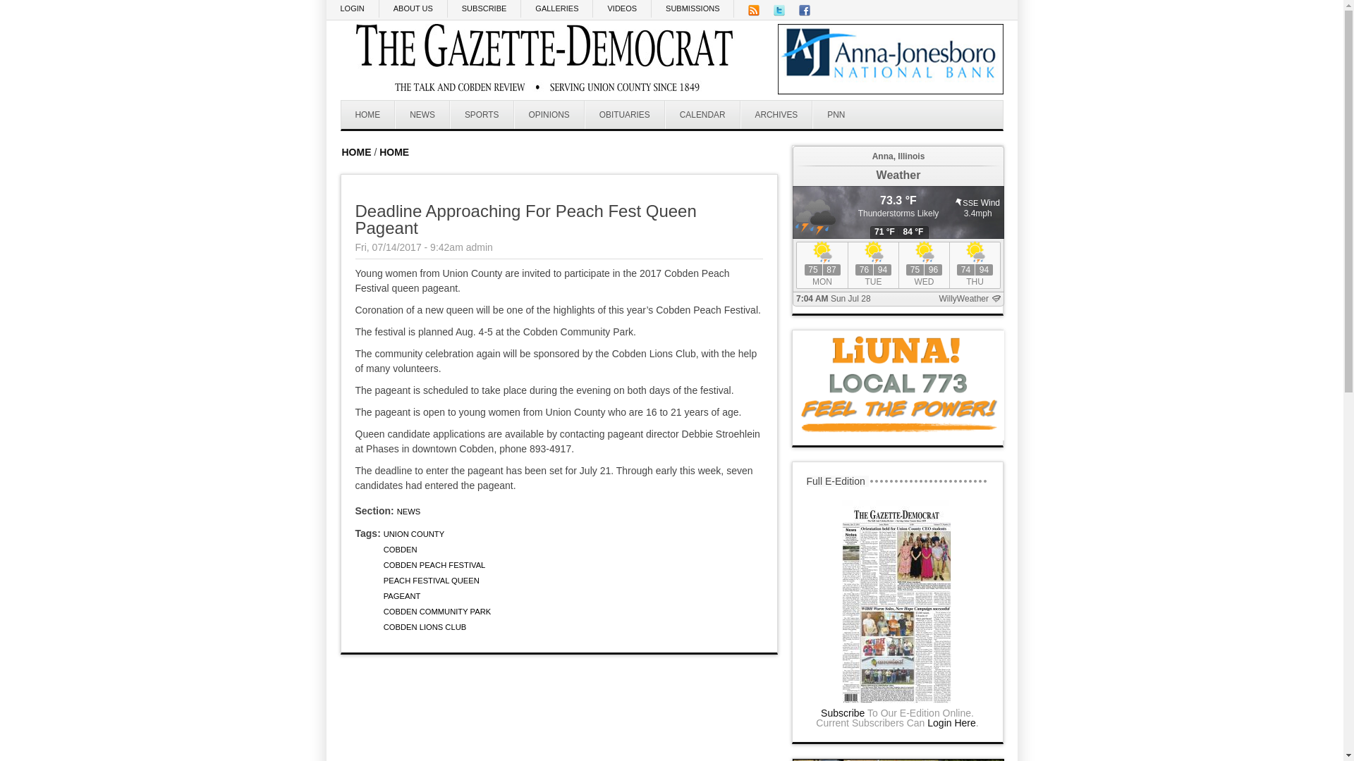 Image resolution: width=1354 pixels, height=761 pixels. What do you see at coordinates (431, 581) in the screenshot?
I see `PEACH FESTIVAL QUEEN` at bounding box center [431, 581].